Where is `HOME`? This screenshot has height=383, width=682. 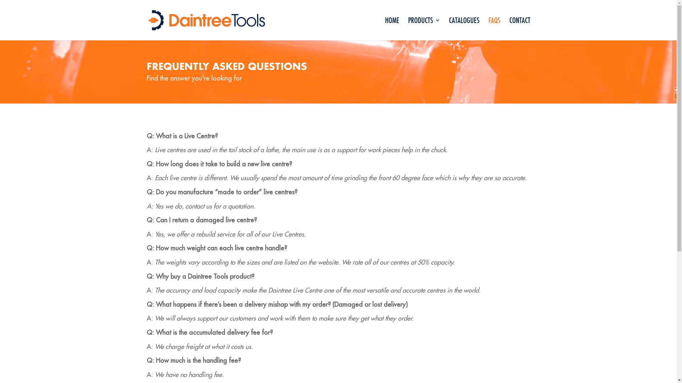 HOME is located at coordinates (392, 29).